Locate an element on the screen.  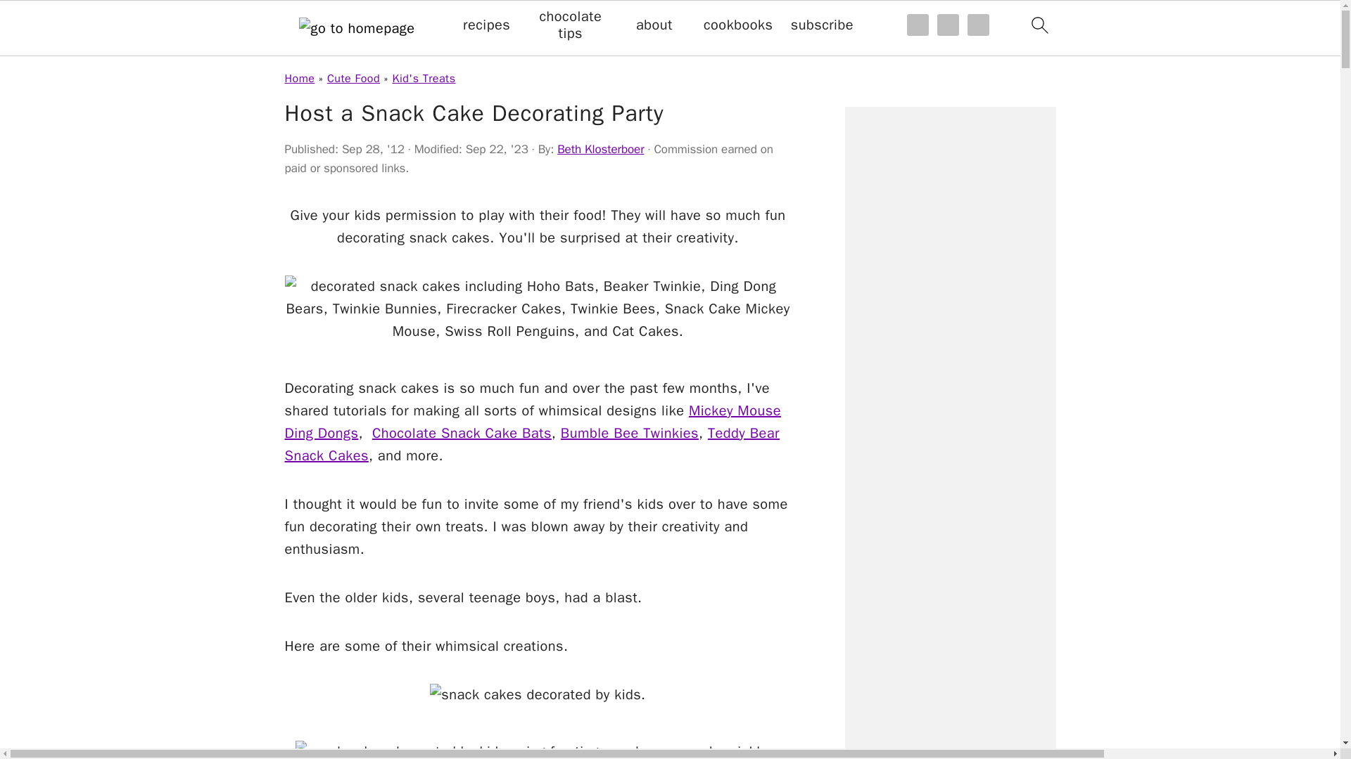
search icon is located at coordinates (1039, 25).